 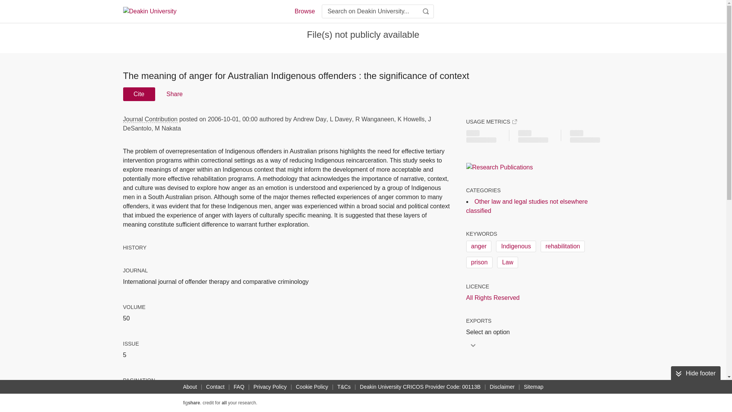 What do you see at coordinates (190, 387) in the screenshot?
I see `About` at bounding box center [190, 387].